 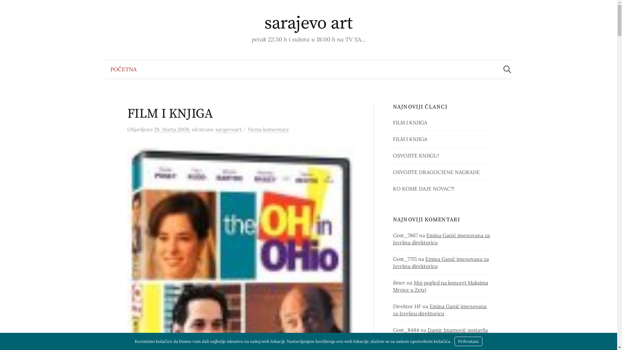 I want to click on OSVOJITE DRAGOCJENE NAGRADE, so click(x=436, y=172).